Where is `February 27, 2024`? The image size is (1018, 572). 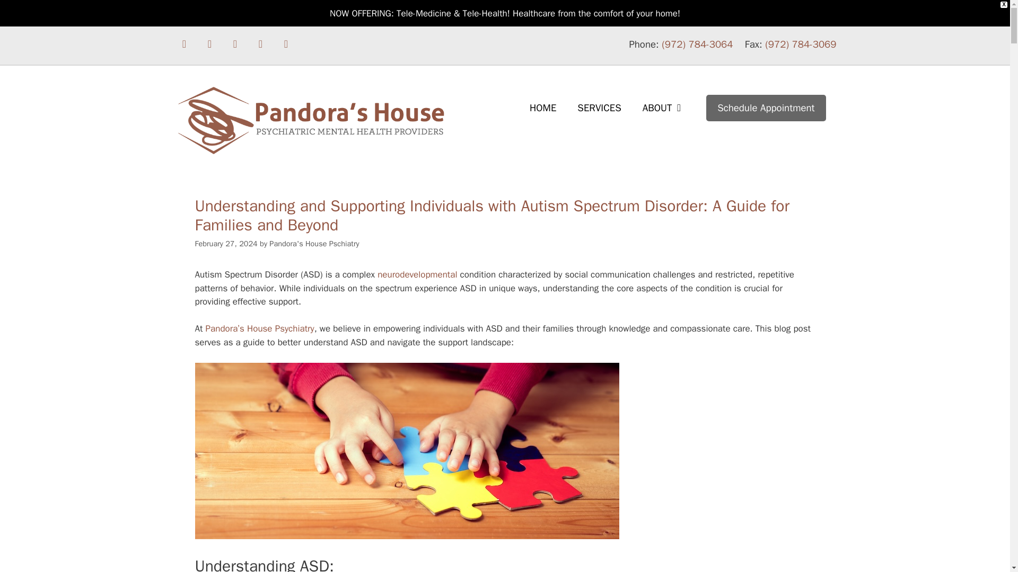 February 27, 2024 is located at coordinates (226, 244).